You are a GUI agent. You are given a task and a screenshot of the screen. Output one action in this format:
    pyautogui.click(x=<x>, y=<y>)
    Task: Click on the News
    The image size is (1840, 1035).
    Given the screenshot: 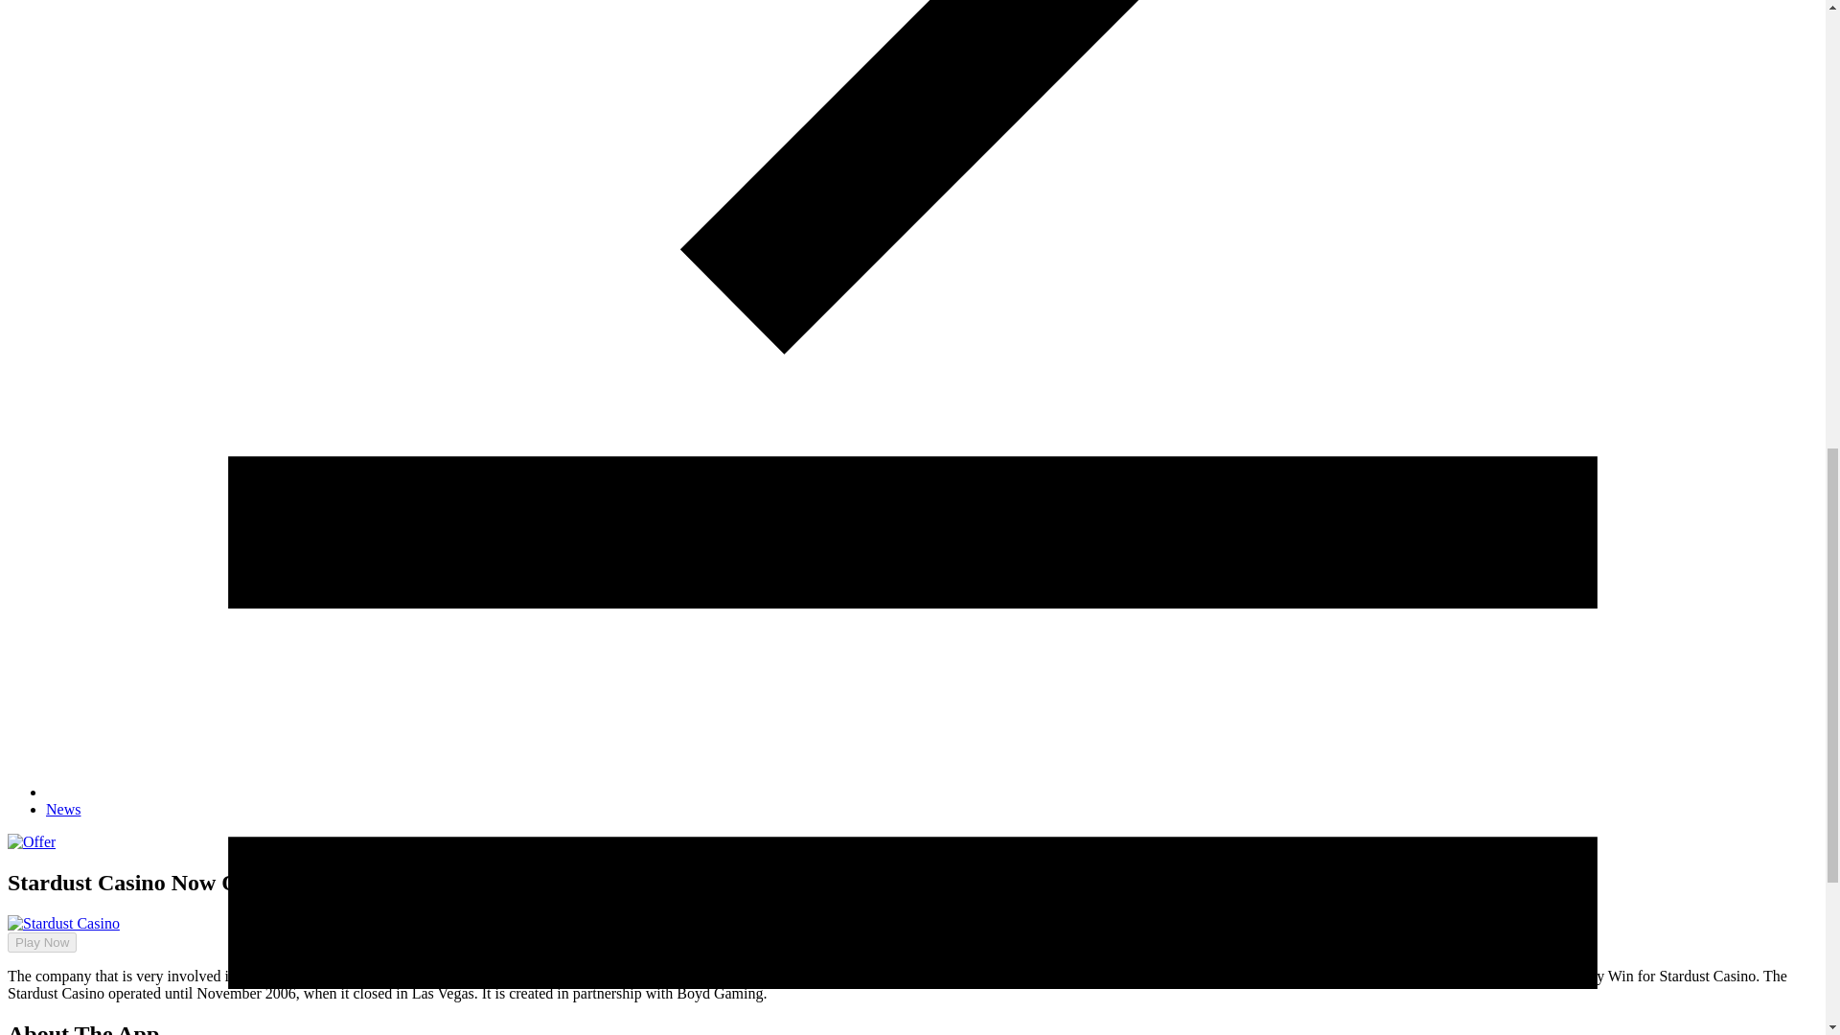 What is the action you would take?
    pyautogui.click(x=63, y=809)
    